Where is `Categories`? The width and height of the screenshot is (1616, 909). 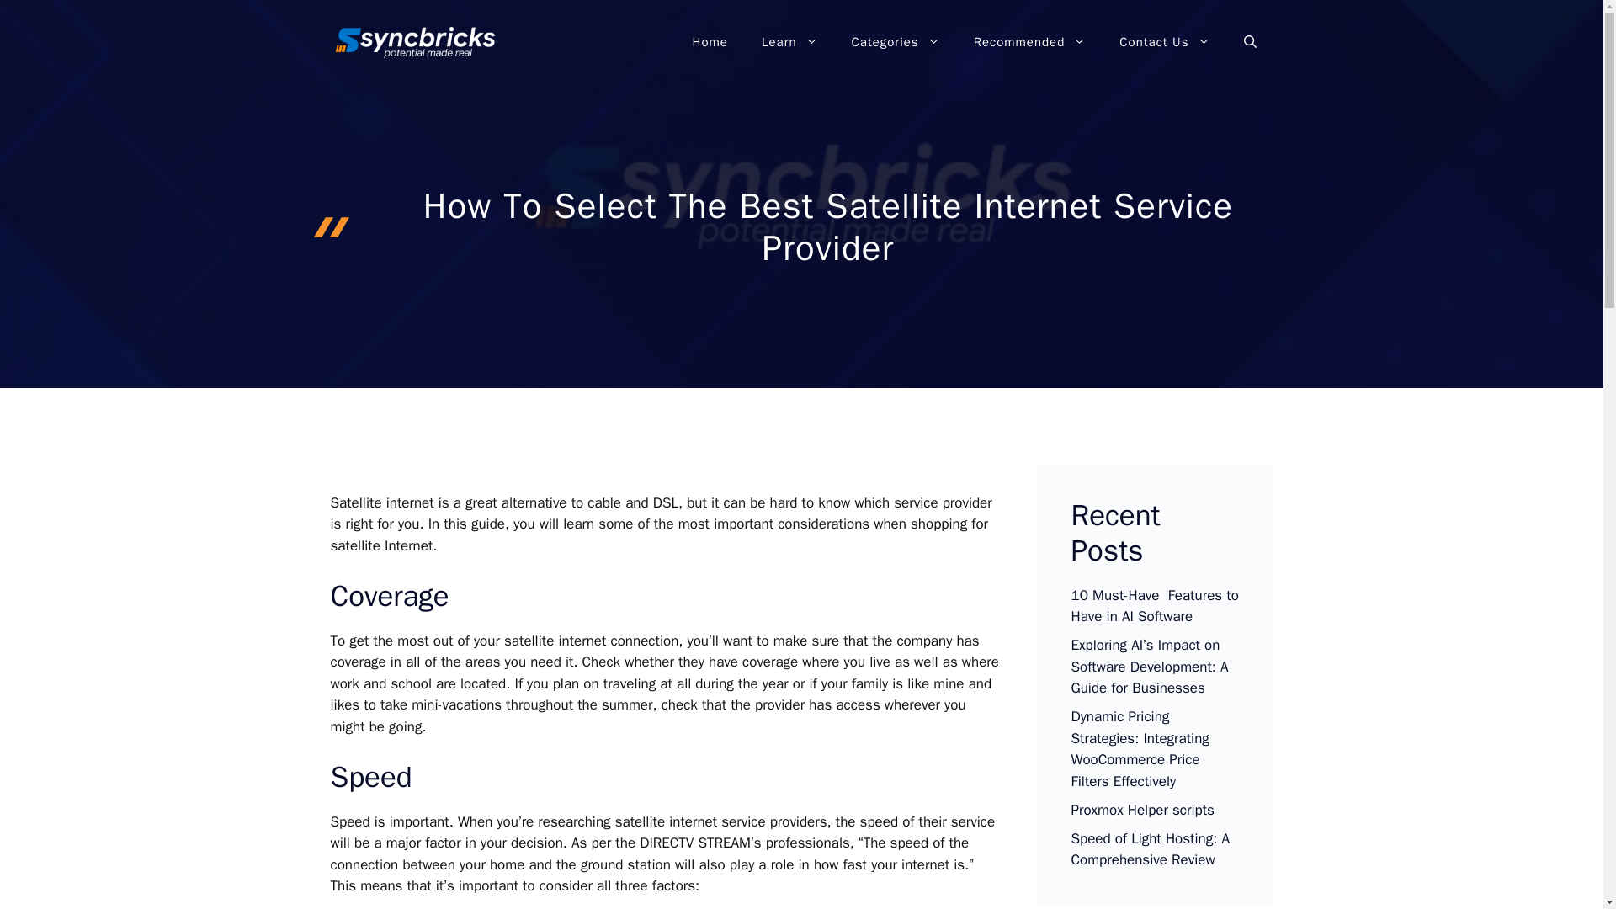 Categories is located at coordinates (896, 42).